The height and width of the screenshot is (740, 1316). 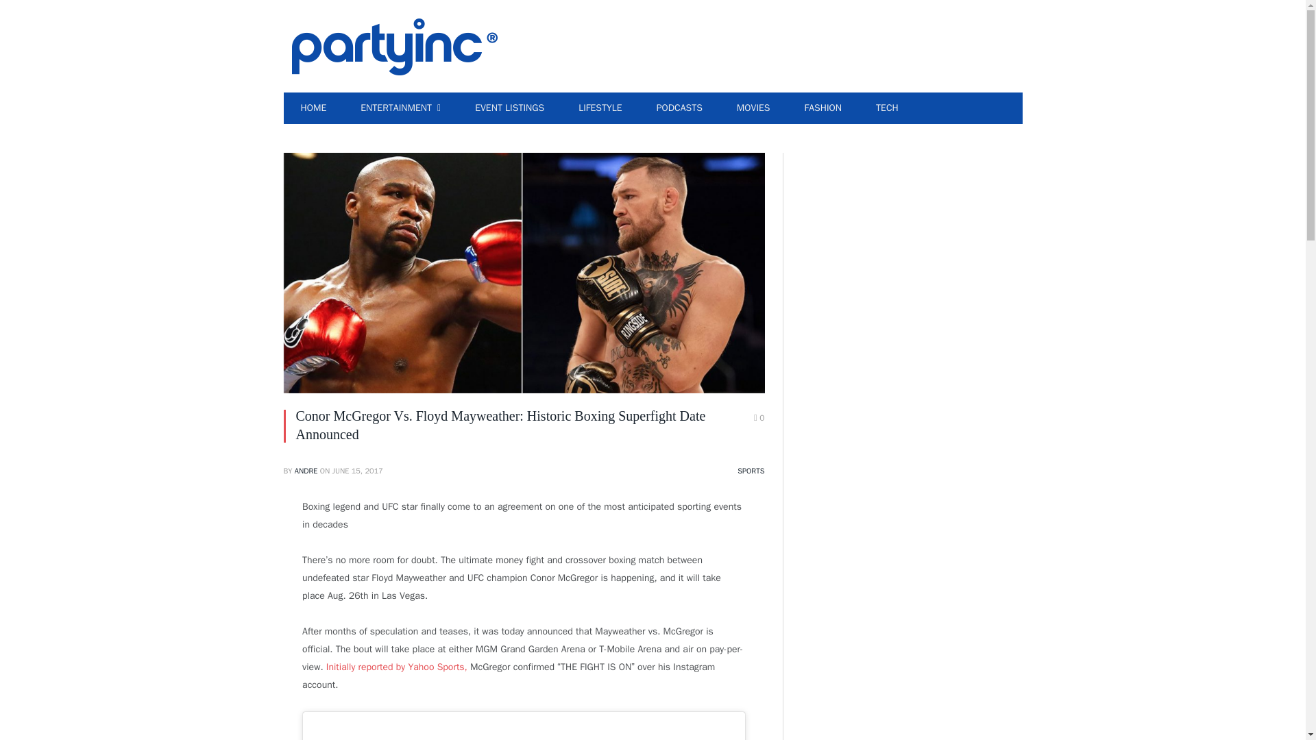 What do you see at coordinates (822, 108) in the screenshot?
I see `FASHION` at bounding box center [822, 108].